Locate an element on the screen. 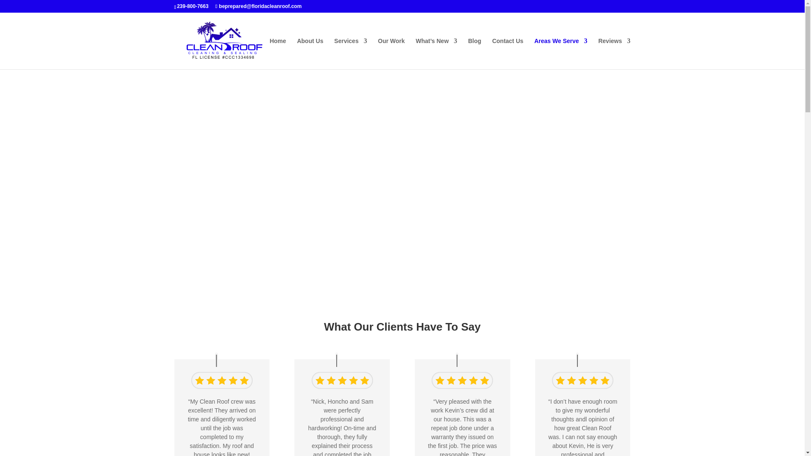 The height and width of the screenshot is (456, 811). Areas We Serve is located at coordinates (561, 53).